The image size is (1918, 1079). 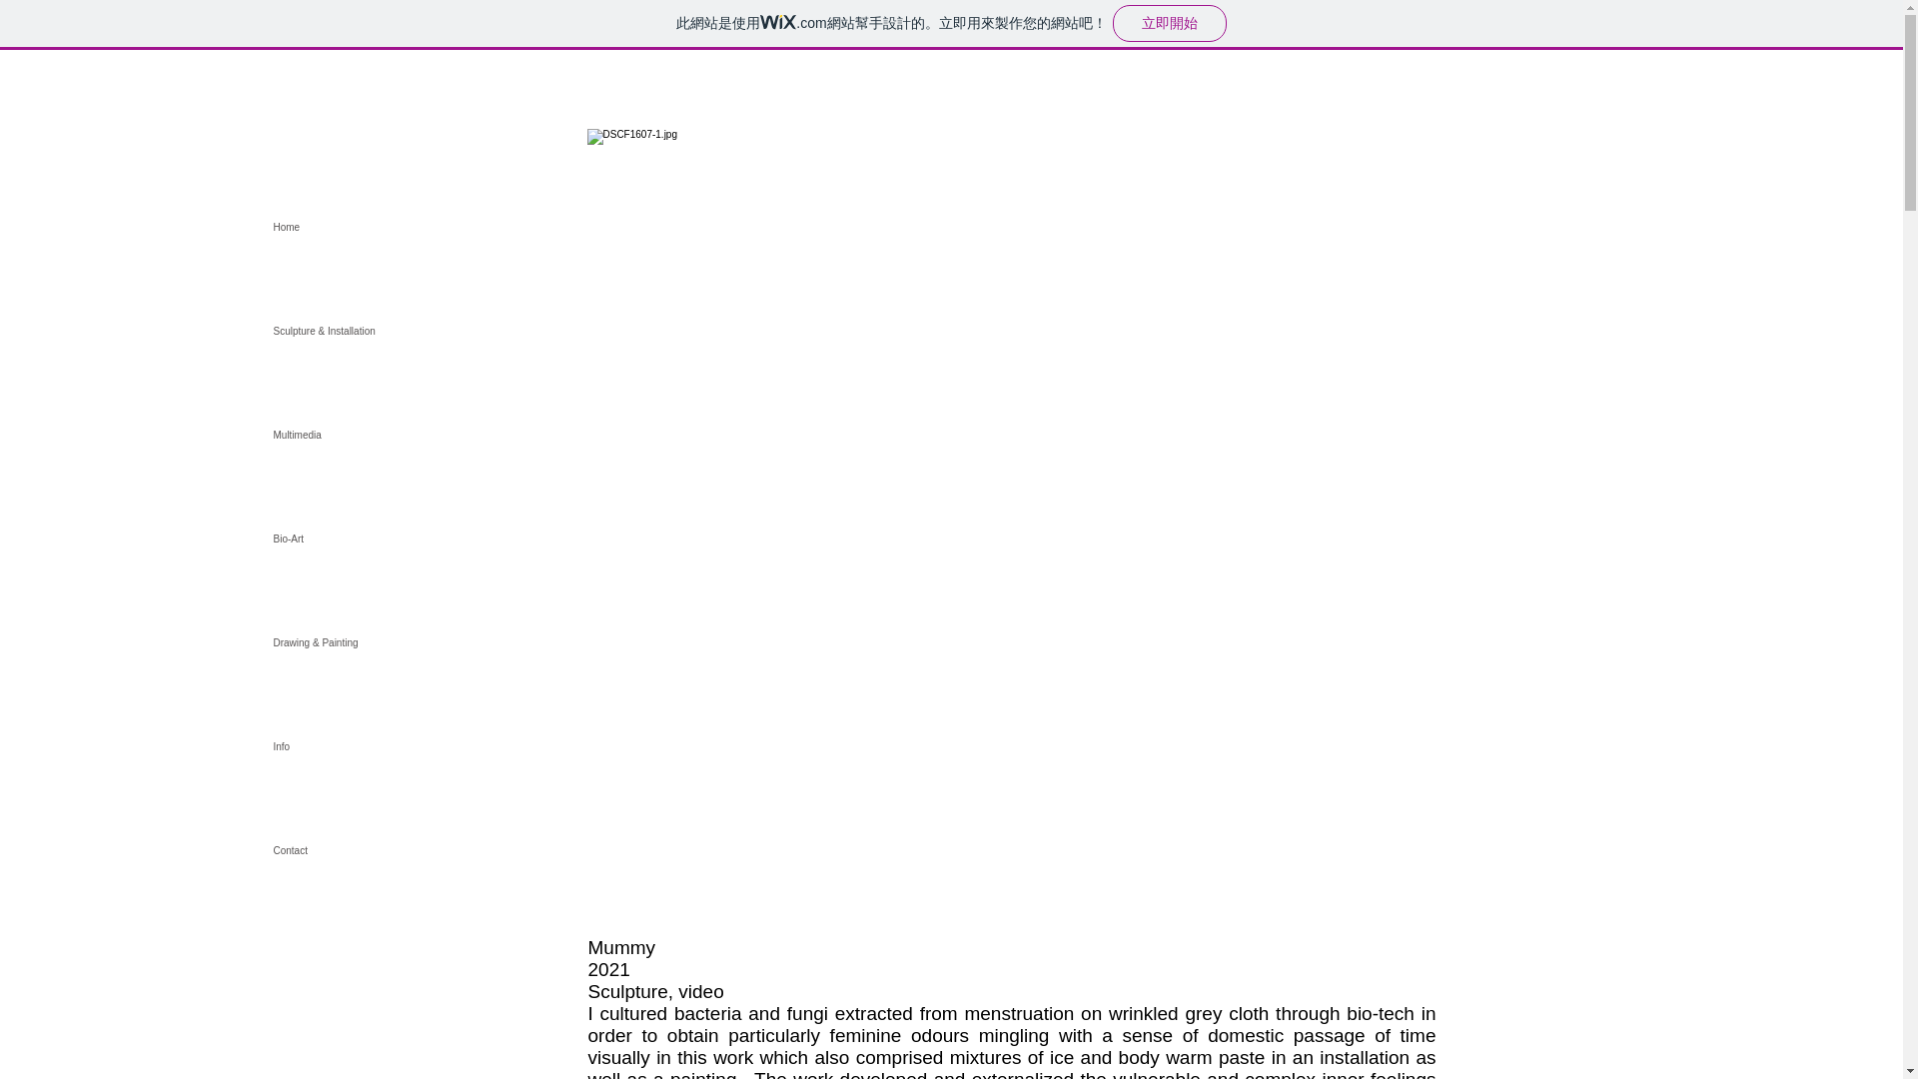 What do you see at coordinates (448, 228) in the screenshot?
I see `Home` at bounding box center [448, 228].